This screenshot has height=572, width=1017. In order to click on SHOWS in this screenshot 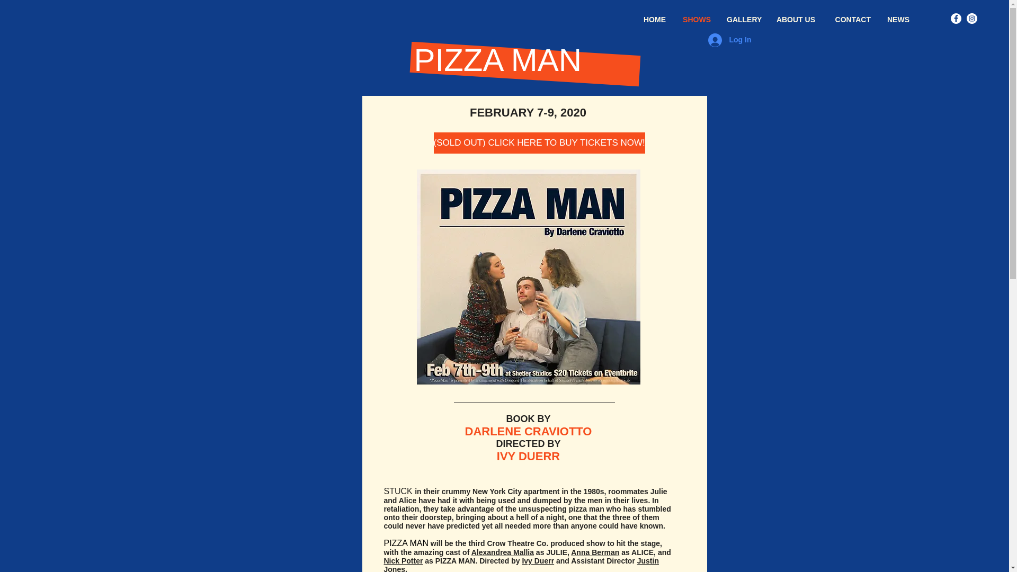, I will do `click(696, 19)`.